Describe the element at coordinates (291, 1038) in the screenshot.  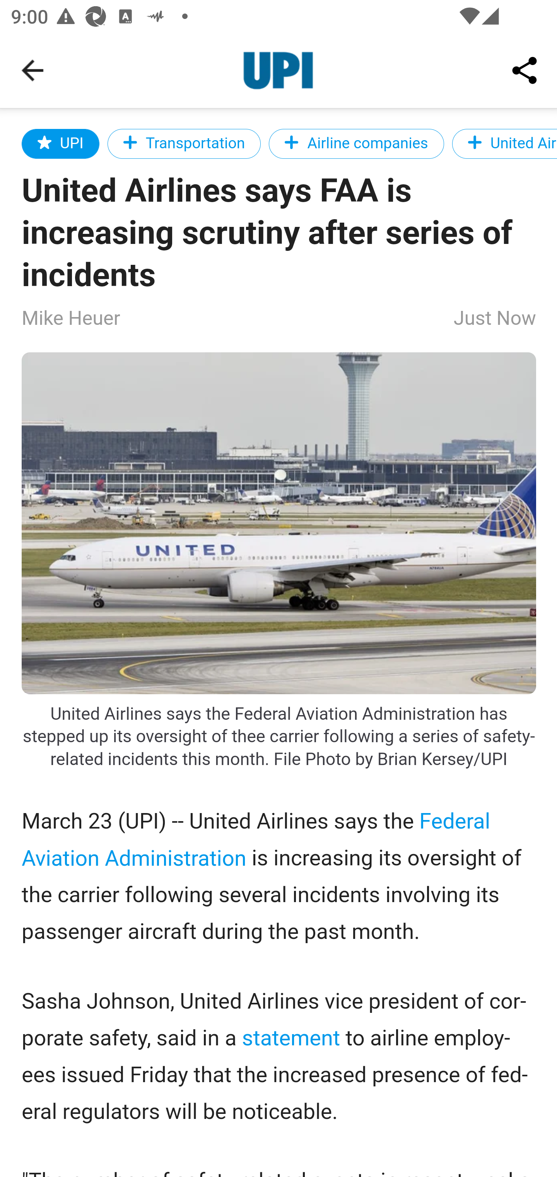
I see `statement` at that location.